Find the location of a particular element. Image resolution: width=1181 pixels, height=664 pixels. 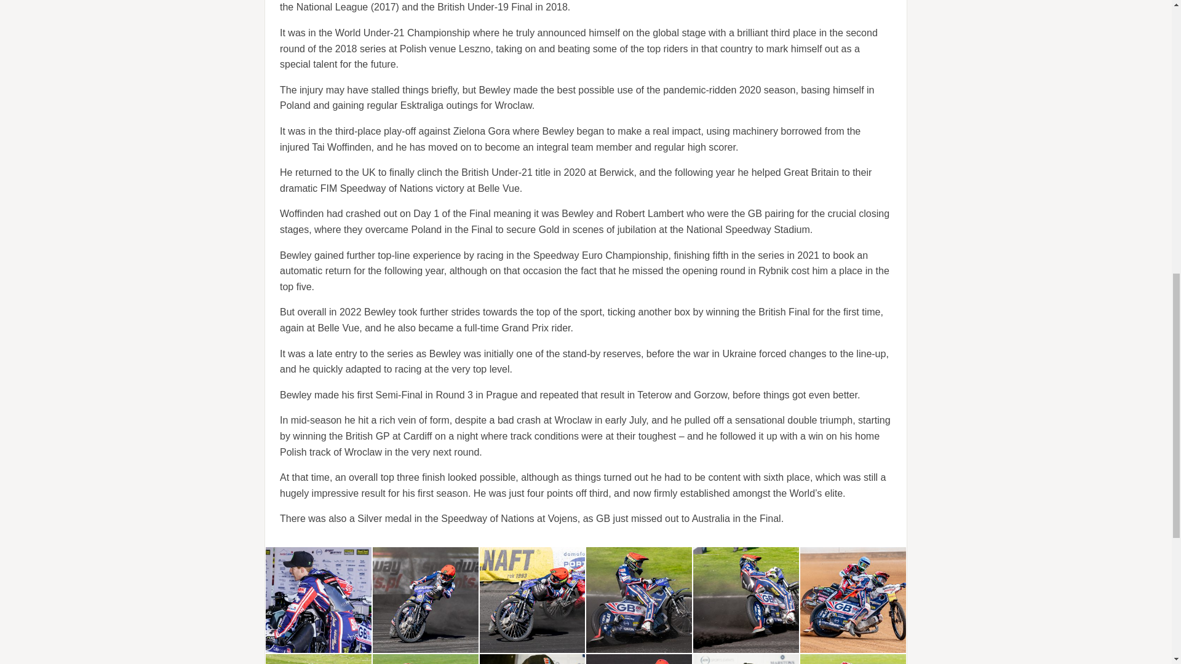

00117 is located at coordinates (853, 599).